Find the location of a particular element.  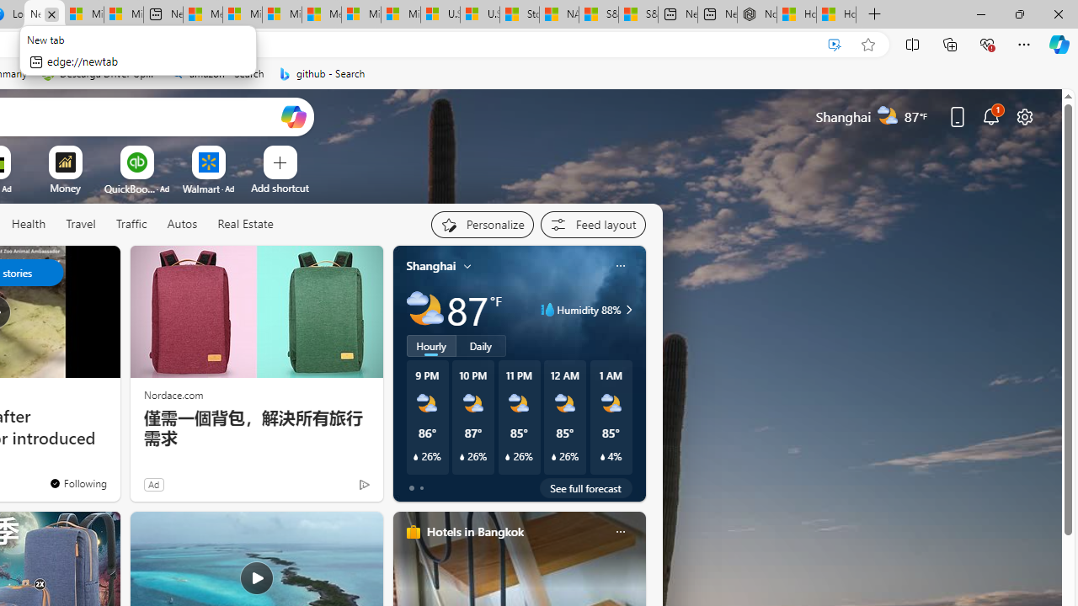

Hide this story is located at coordinates (69, 266).